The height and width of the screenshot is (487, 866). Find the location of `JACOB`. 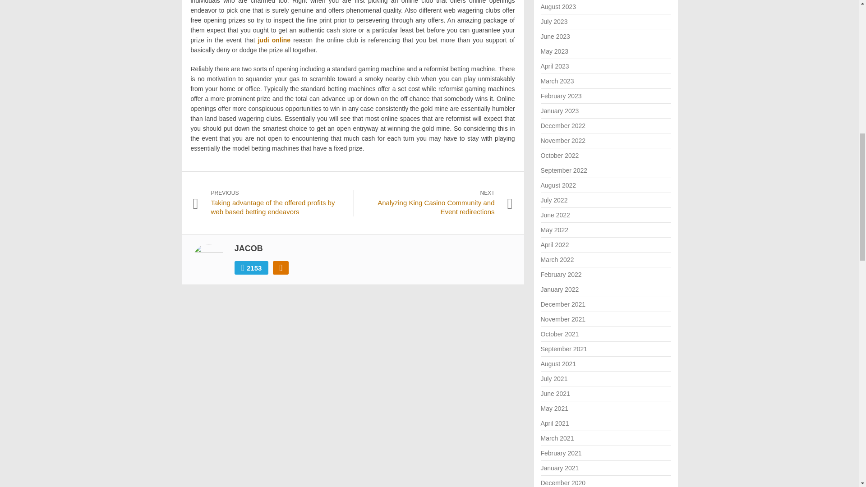

JACOB is located at coordinates (249, 248).